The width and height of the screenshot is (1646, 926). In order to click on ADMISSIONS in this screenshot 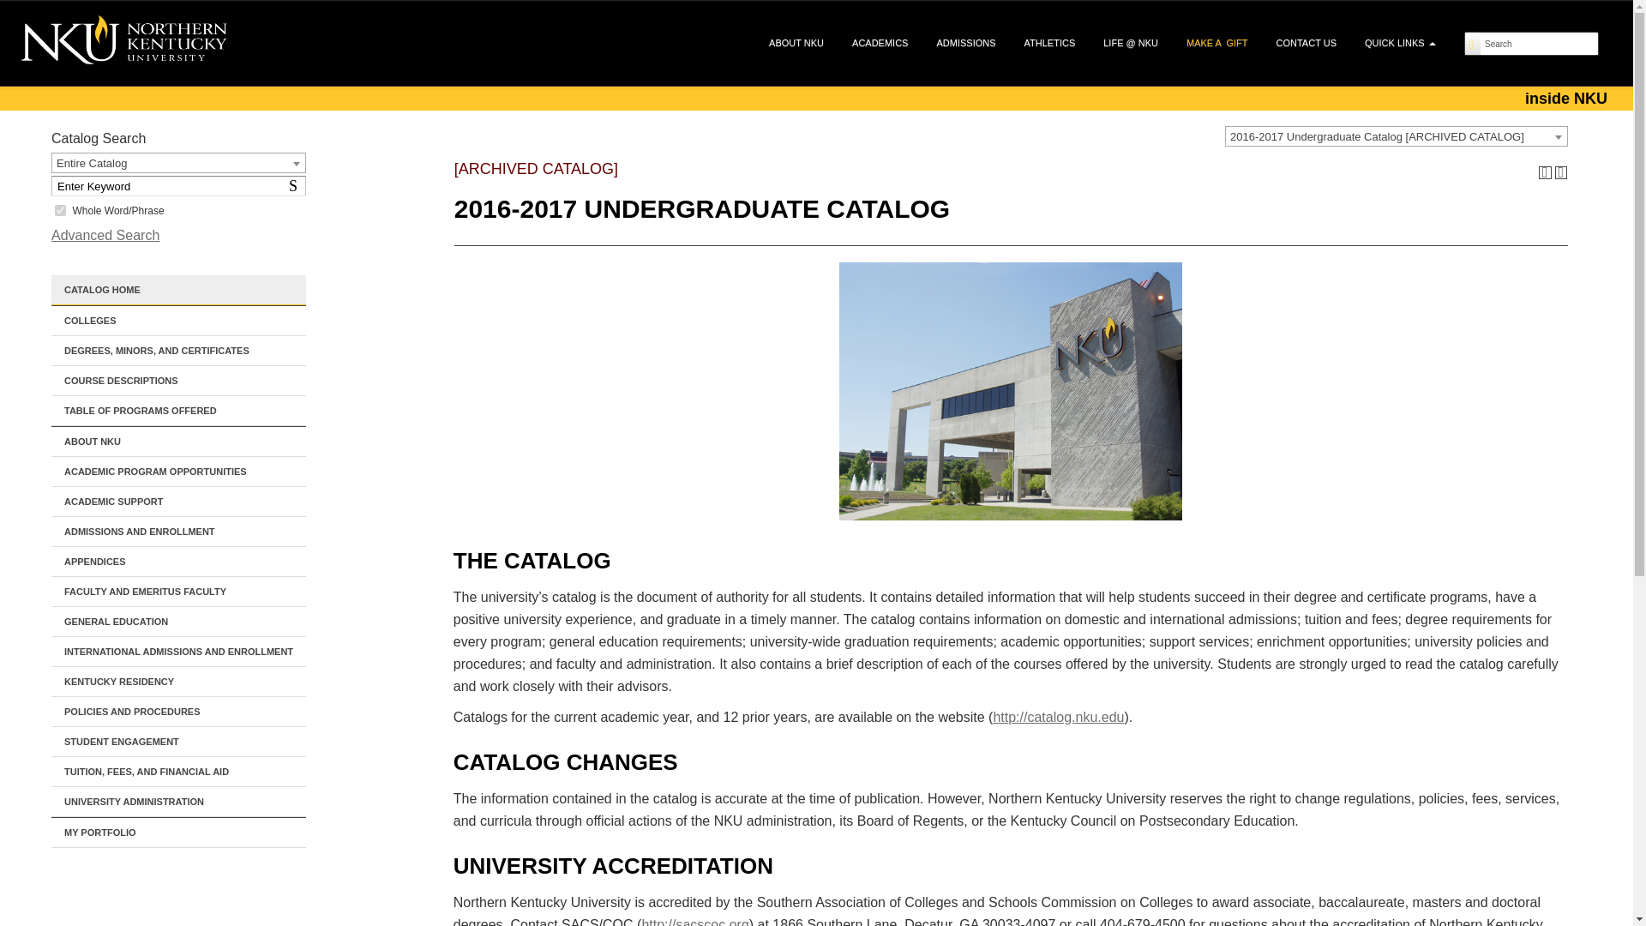, I will do `click(1049, 42)`.